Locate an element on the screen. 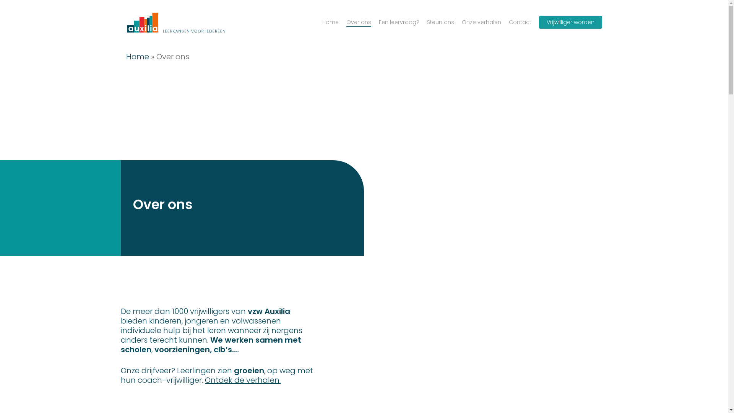 The image size is (734, 413). Steun ons is located at coordinates (440, 22).